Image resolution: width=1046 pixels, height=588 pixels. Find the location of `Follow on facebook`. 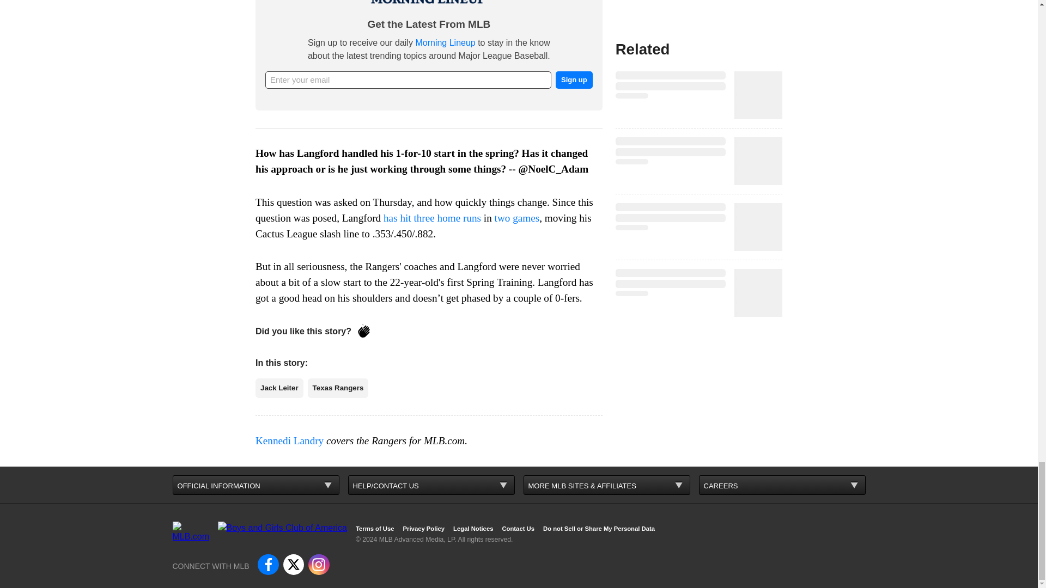

Follow on facebook is located at coordinates (267, 565).